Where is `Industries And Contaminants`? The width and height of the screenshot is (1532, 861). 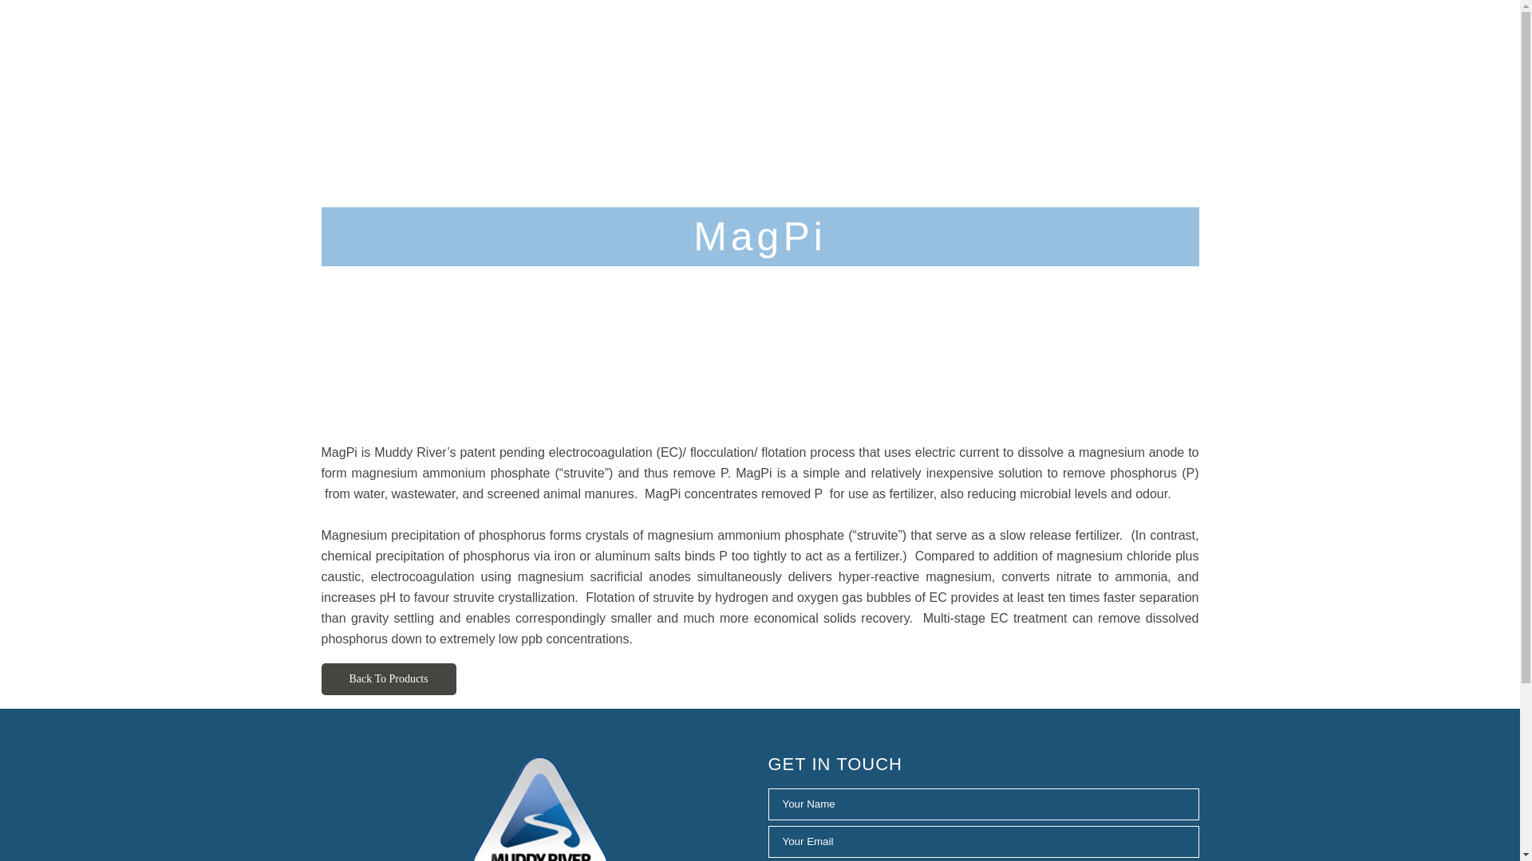 Industries And Contaminants is located at coordinates (664, 46).